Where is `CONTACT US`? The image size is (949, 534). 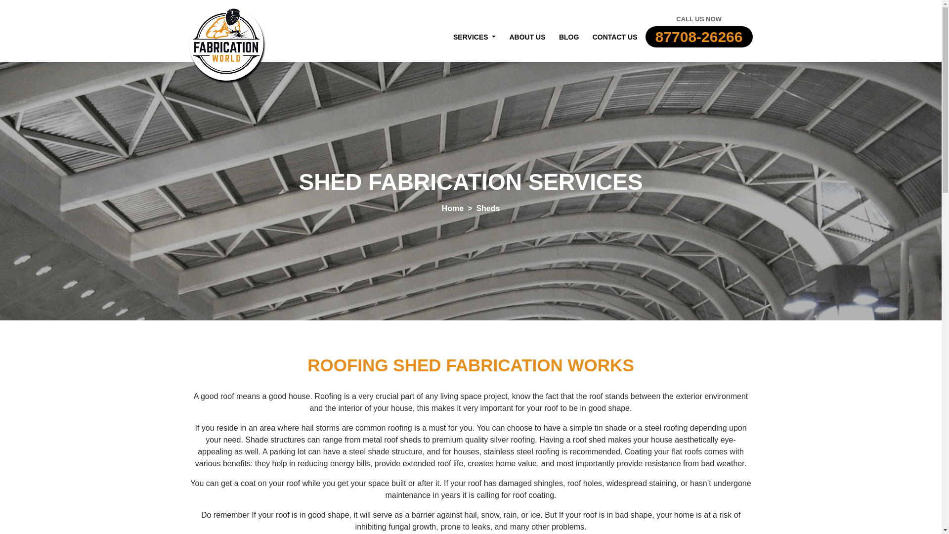
CONTACT US is located at coordinates (615, 37).